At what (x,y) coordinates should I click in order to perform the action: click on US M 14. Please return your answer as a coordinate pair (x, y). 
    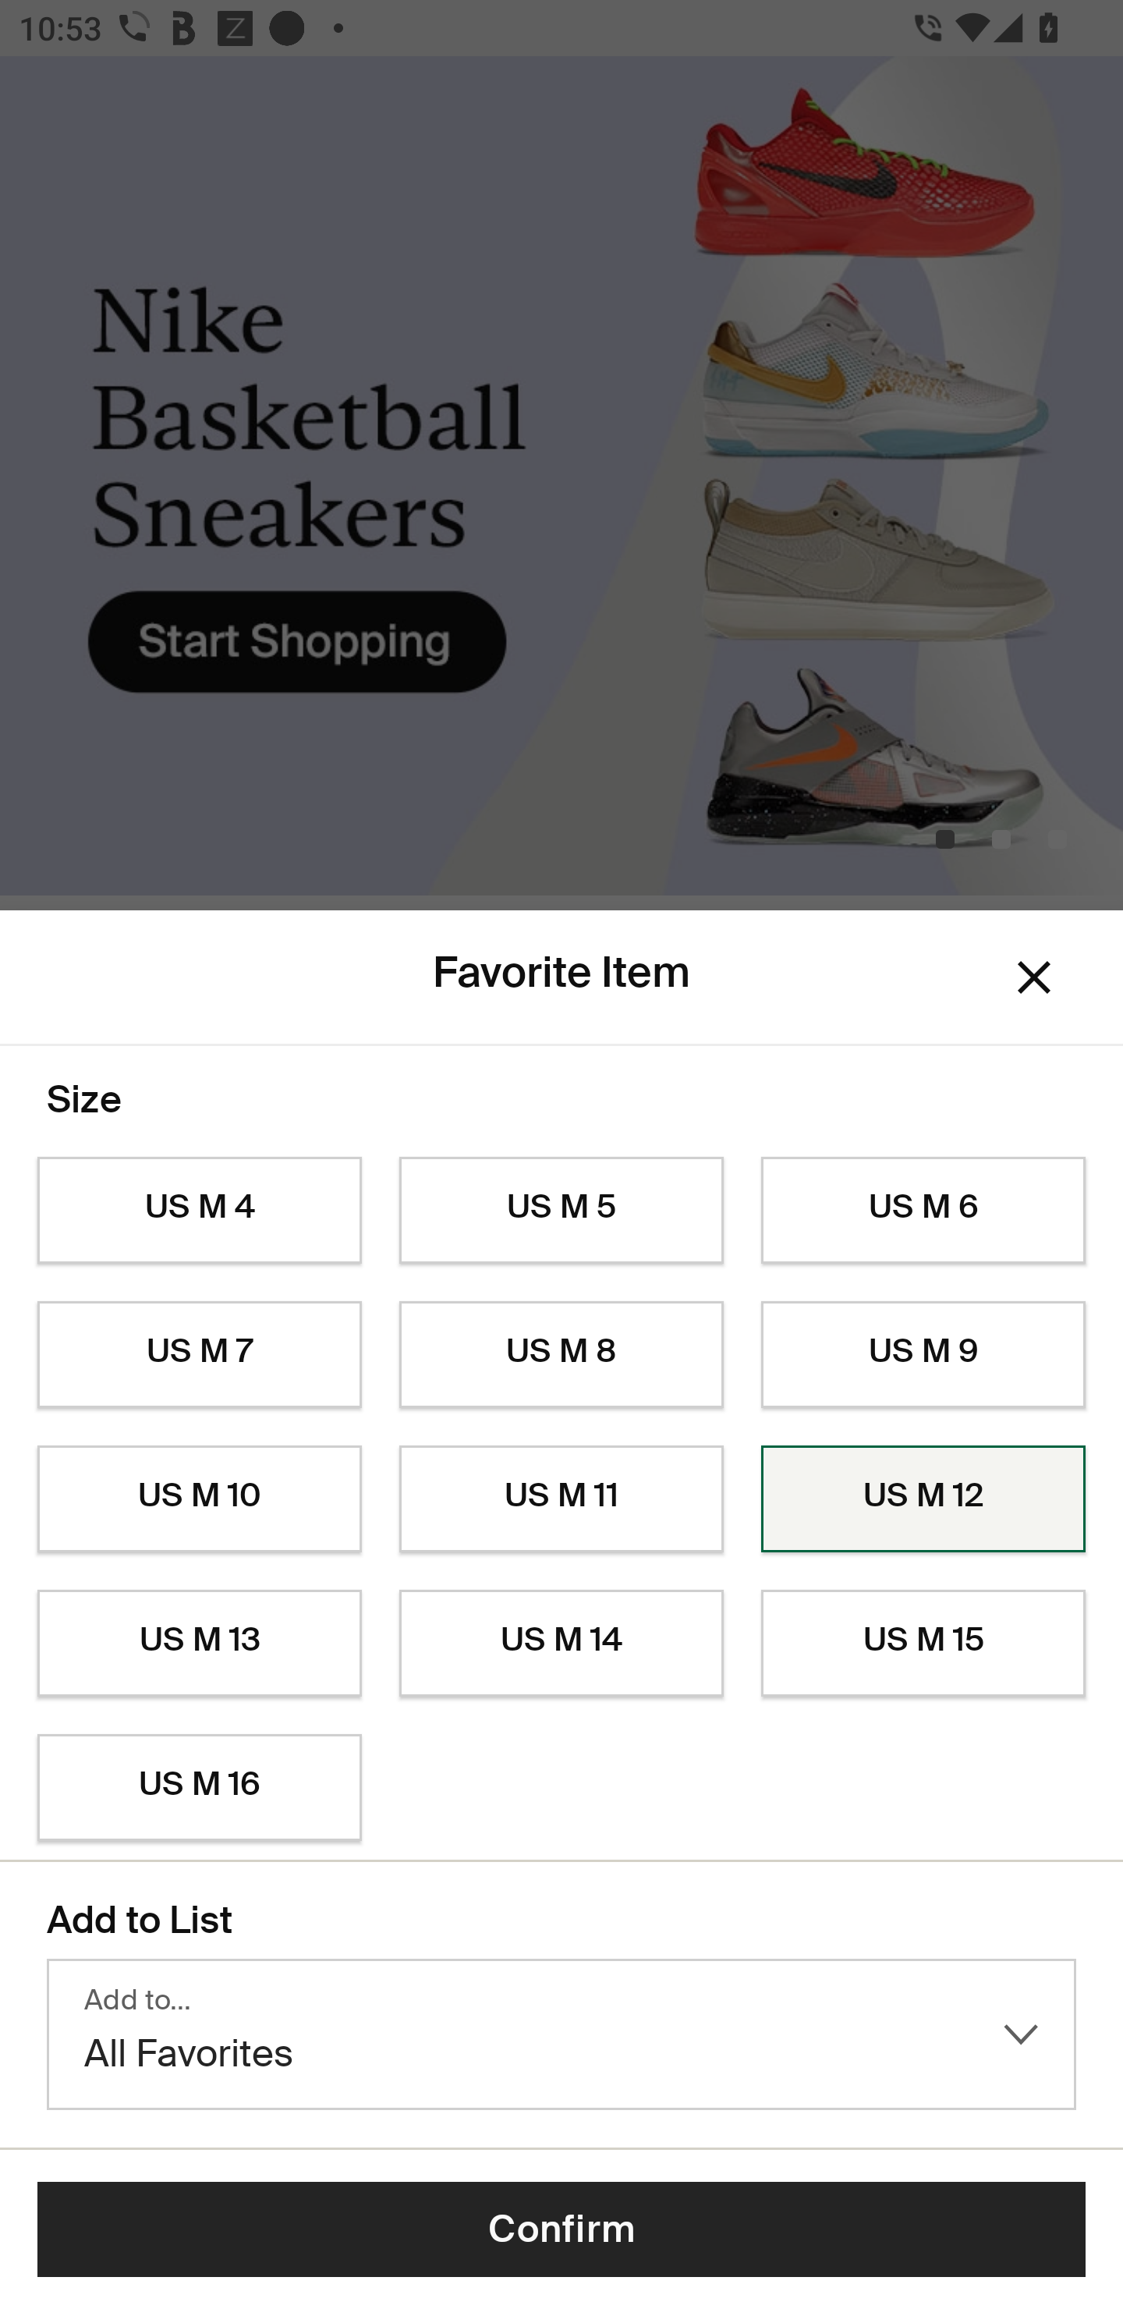
    Looking at the image, I should click on (561, 1644).